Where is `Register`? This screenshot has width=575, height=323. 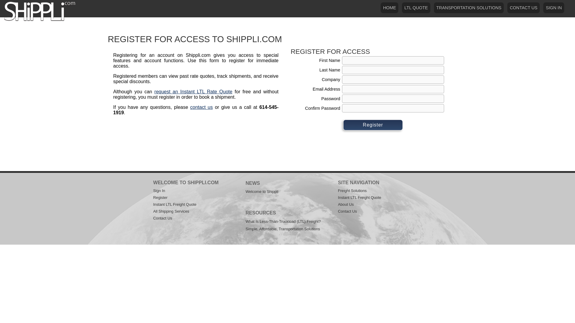
Register is located at coordinates (373, 125).